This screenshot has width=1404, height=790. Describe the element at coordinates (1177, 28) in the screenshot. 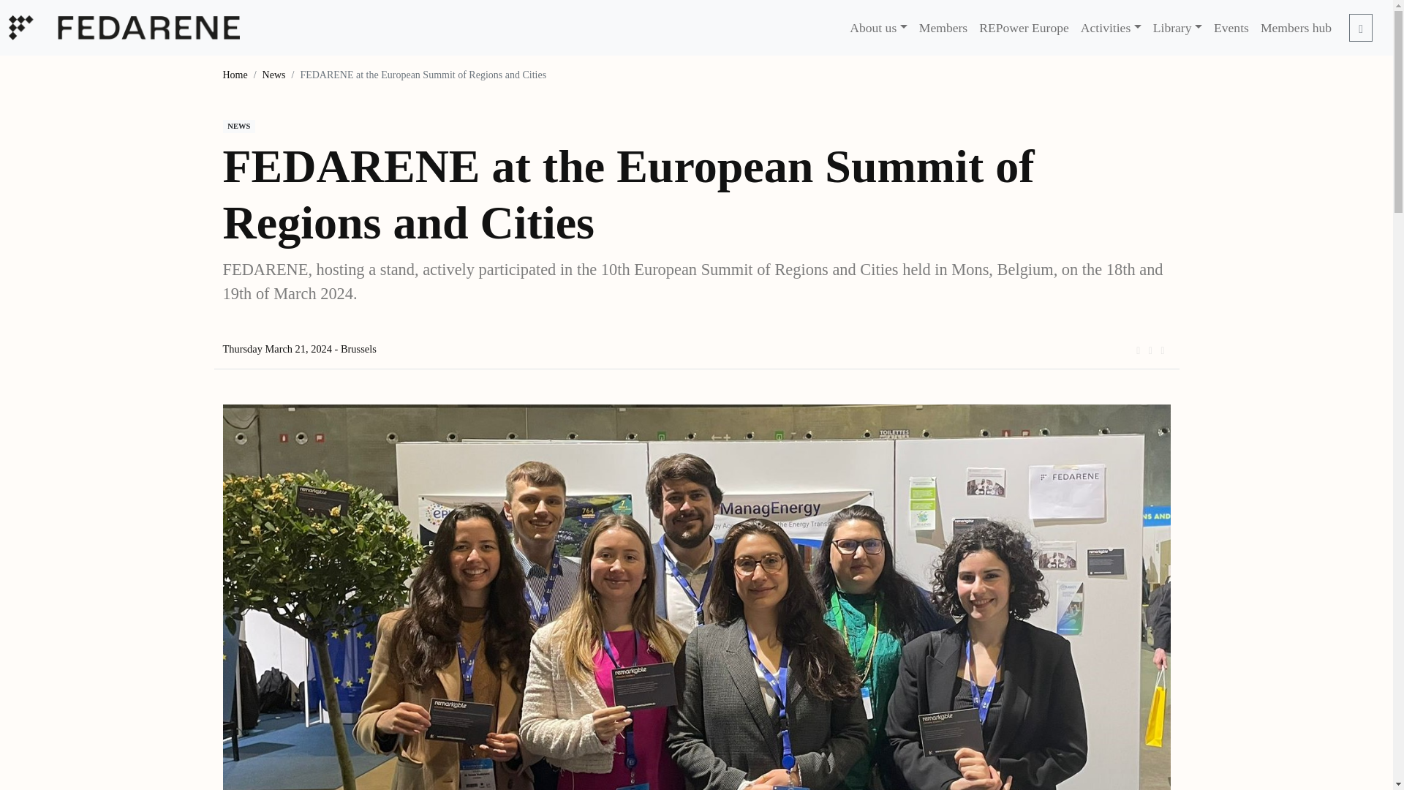

I see `Library` at that location.